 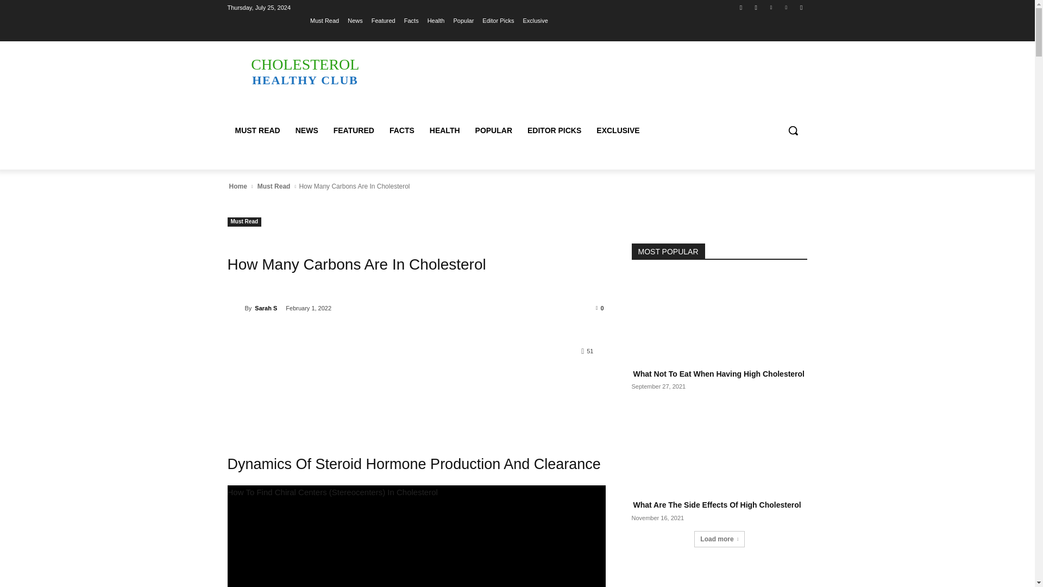 What do you see at coordinates (355, 20) in the screenshot?
I see `News` at bounding box center [355, 20].